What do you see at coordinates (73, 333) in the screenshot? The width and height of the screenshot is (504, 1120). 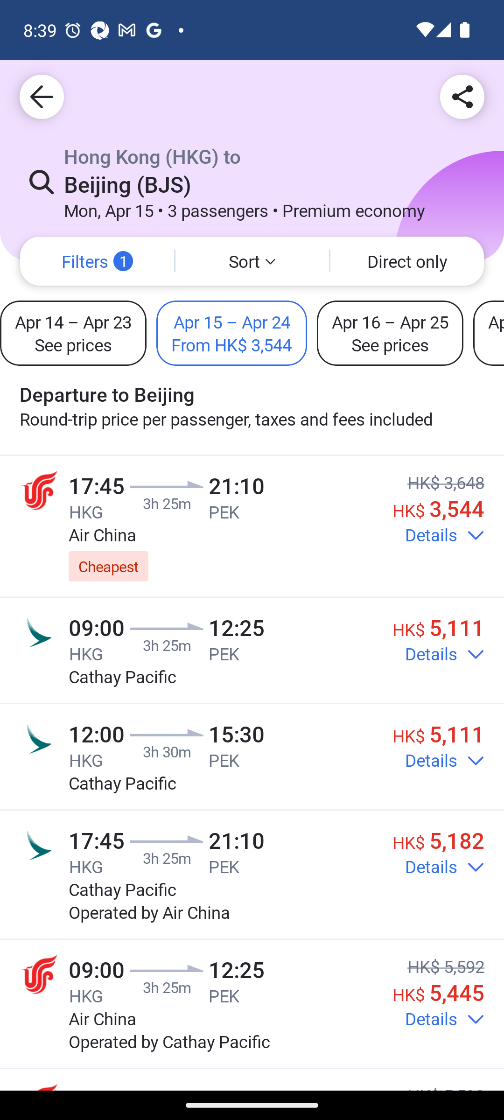 I see `Apr 14 – Apr 23 See prices` at bounding box center [73, 333].